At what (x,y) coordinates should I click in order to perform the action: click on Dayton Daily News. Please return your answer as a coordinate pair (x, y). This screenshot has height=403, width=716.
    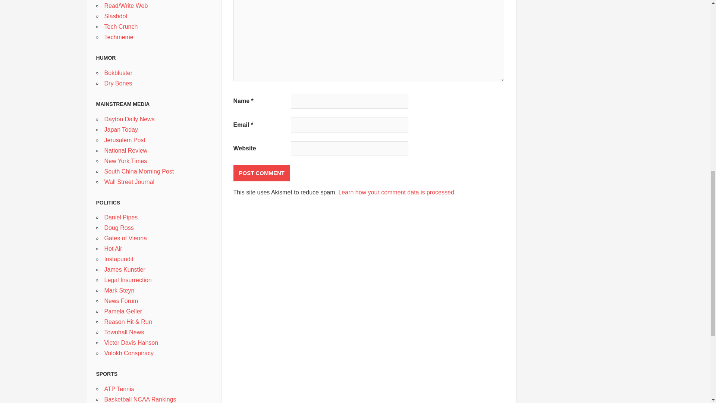
    Looking at the image, I should click on (129, 119).